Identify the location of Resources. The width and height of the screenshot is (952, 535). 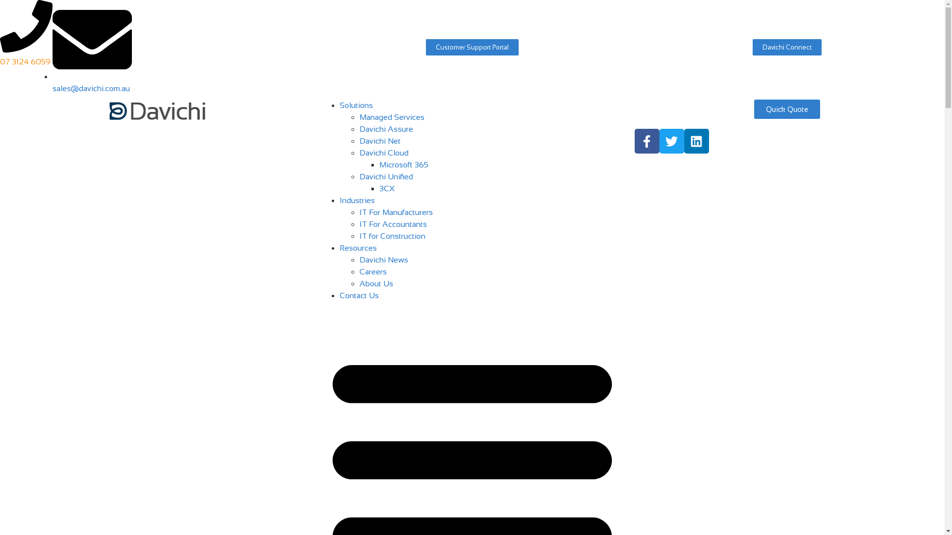
(358, 248).